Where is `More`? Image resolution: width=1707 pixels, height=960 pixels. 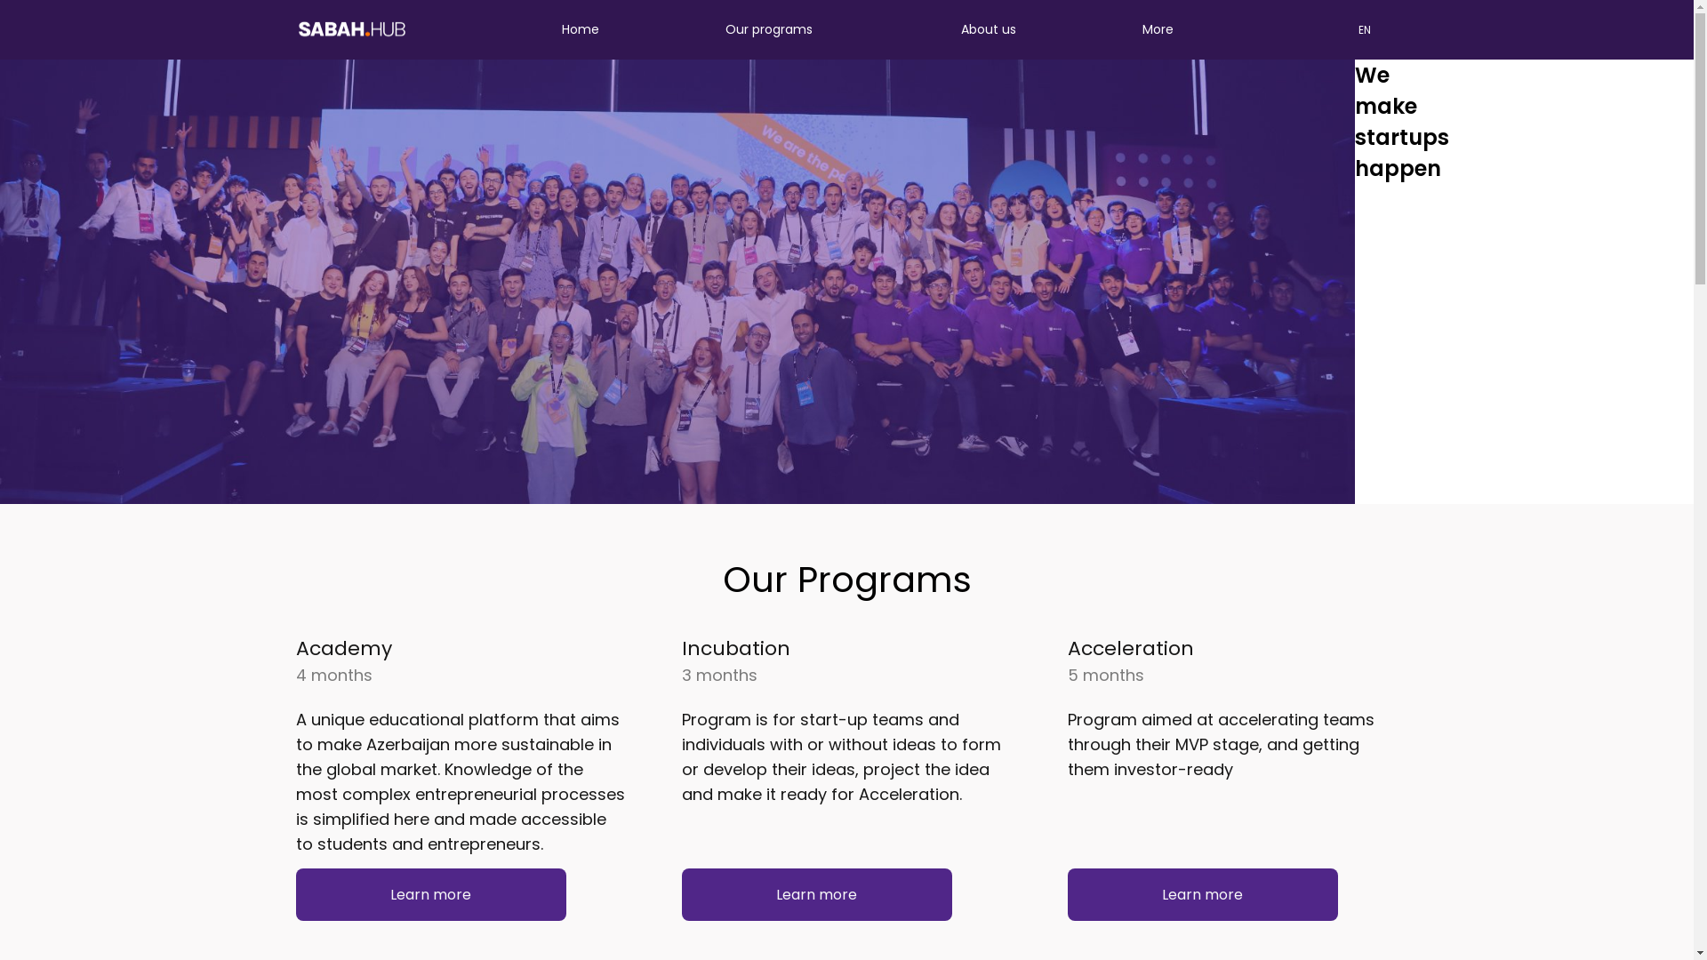 More is located at coordinates (1158, 30).